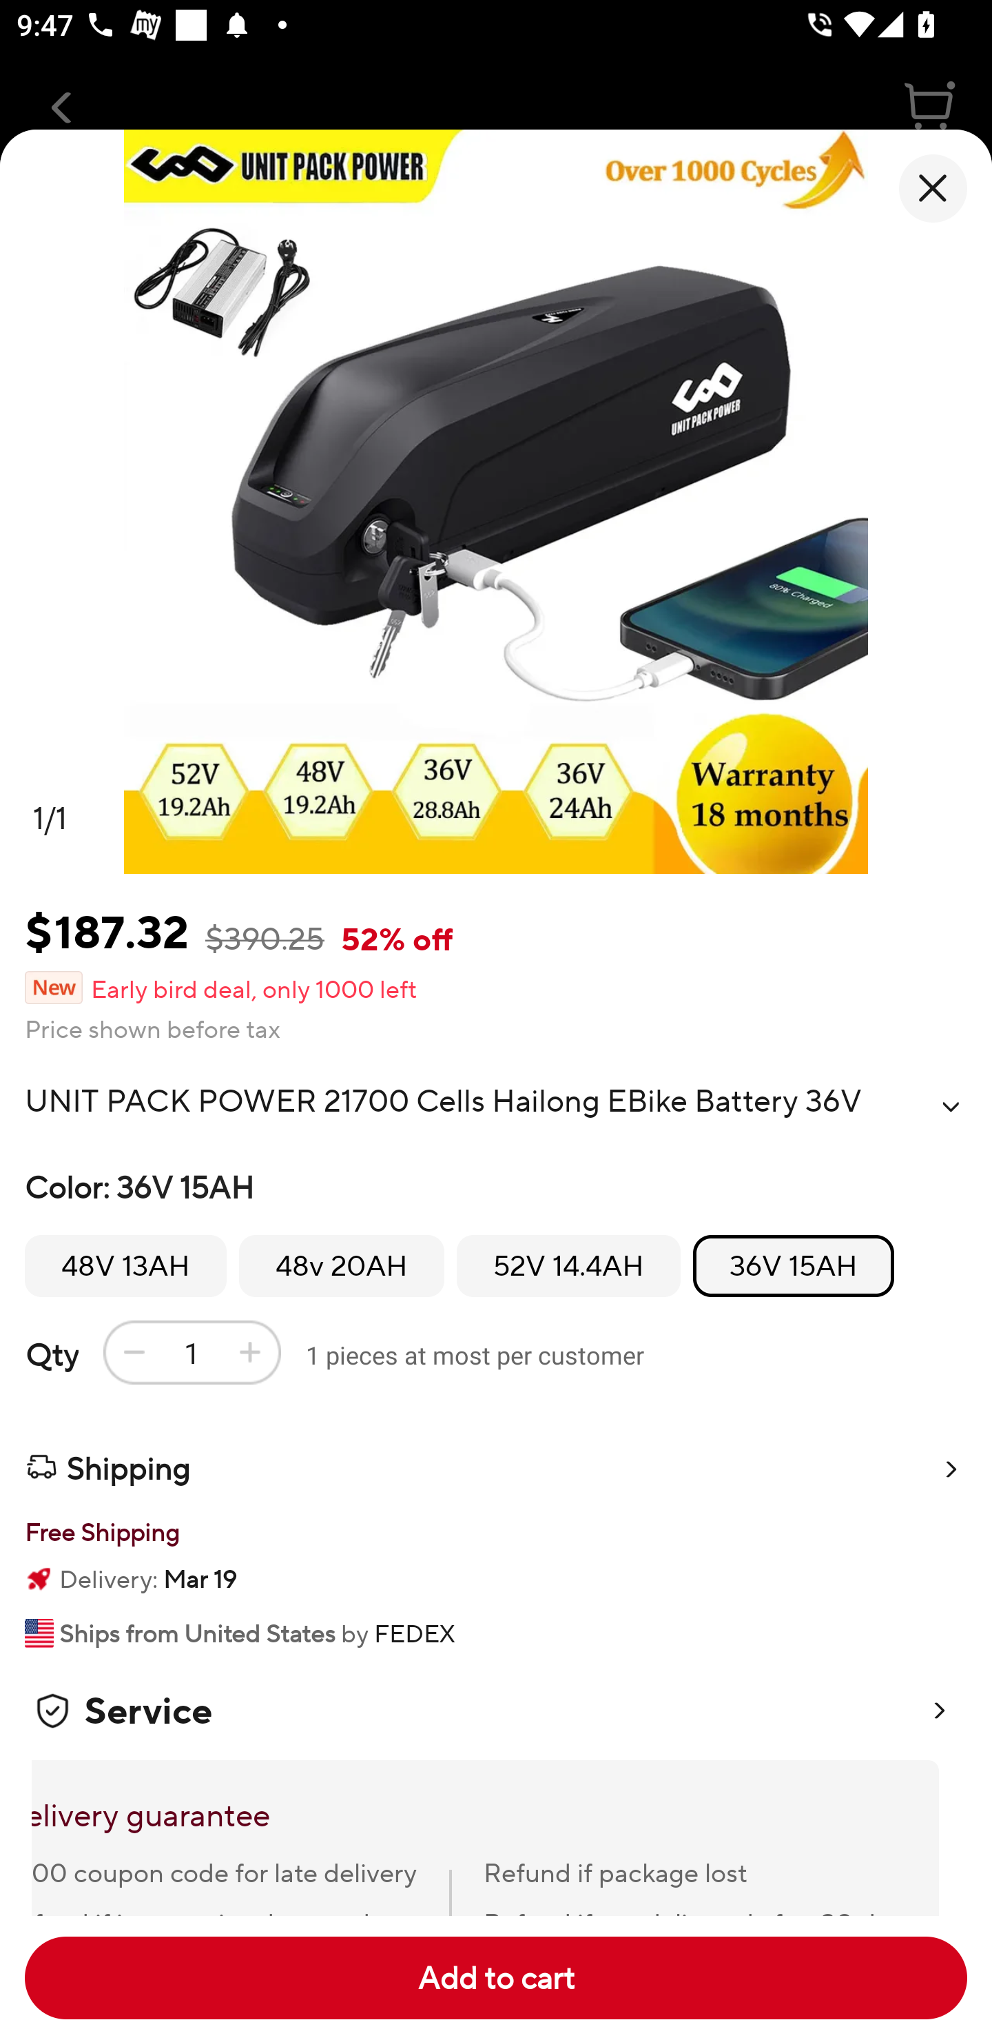  I want to click on Add to cart, so click(496, 1978).